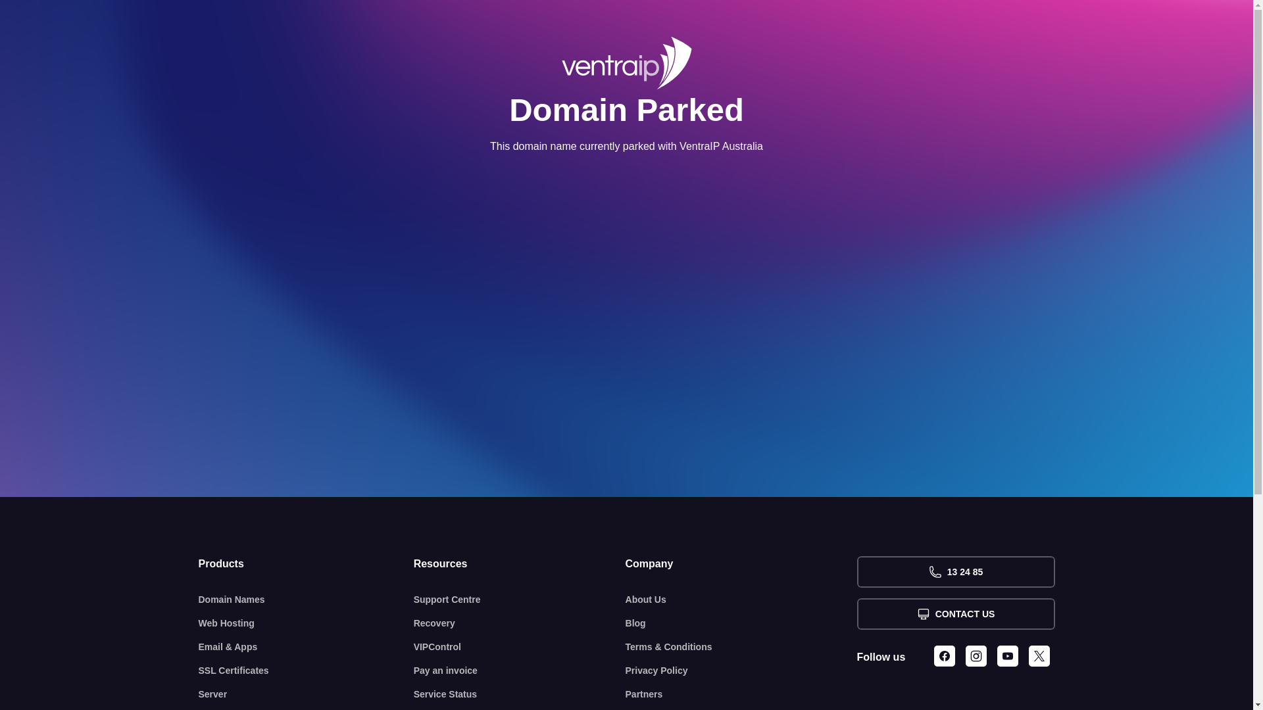 The height and width of the screenshot is (710, 1263). What do you see at coordinates (741, 694) in the screenshot?
I see `Partners` at bounding box center [741, 694].